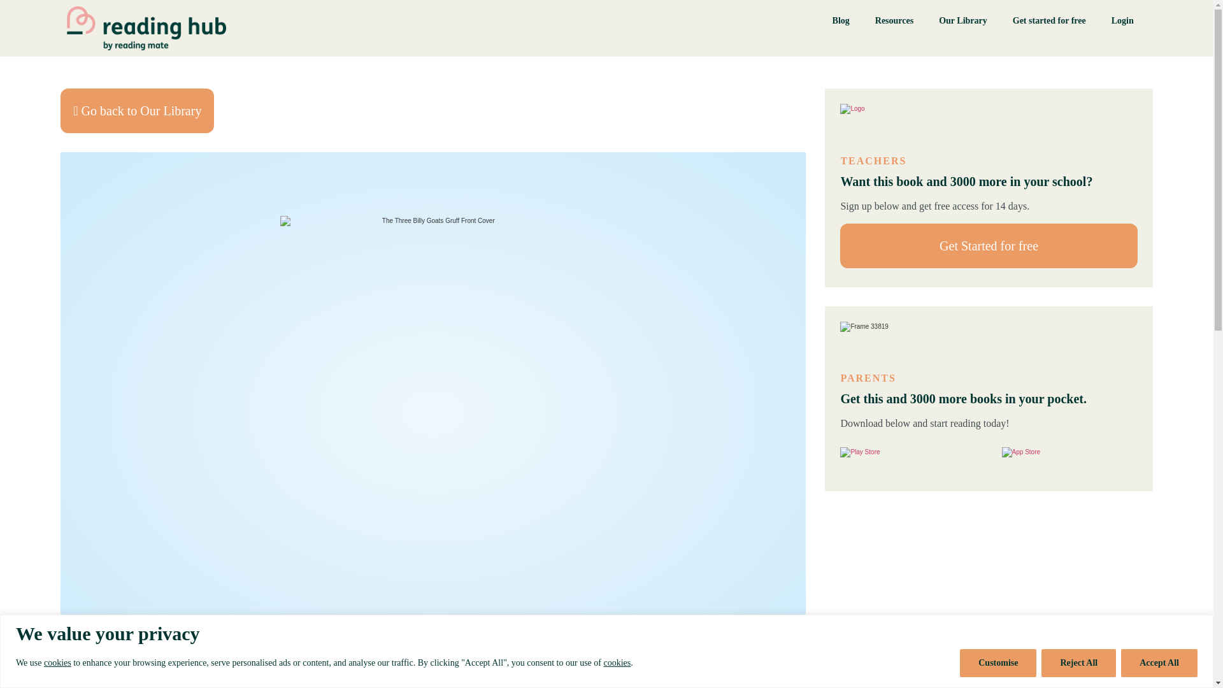 Image resolution: width=1223 pixels, height=688 pixels. I want to click on cookies, so click(617, 662).